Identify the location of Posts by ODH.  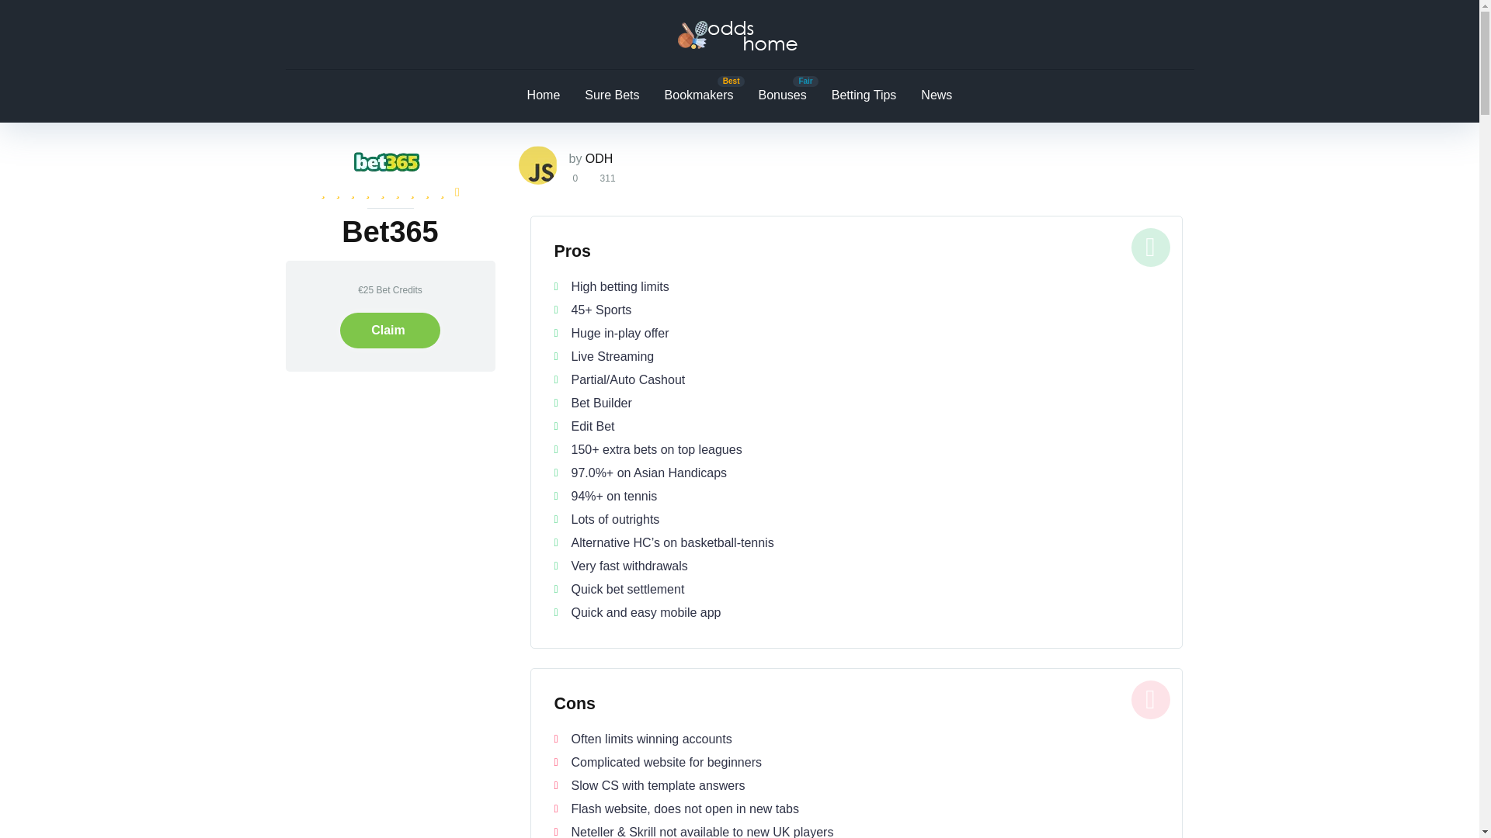
(600, 158).